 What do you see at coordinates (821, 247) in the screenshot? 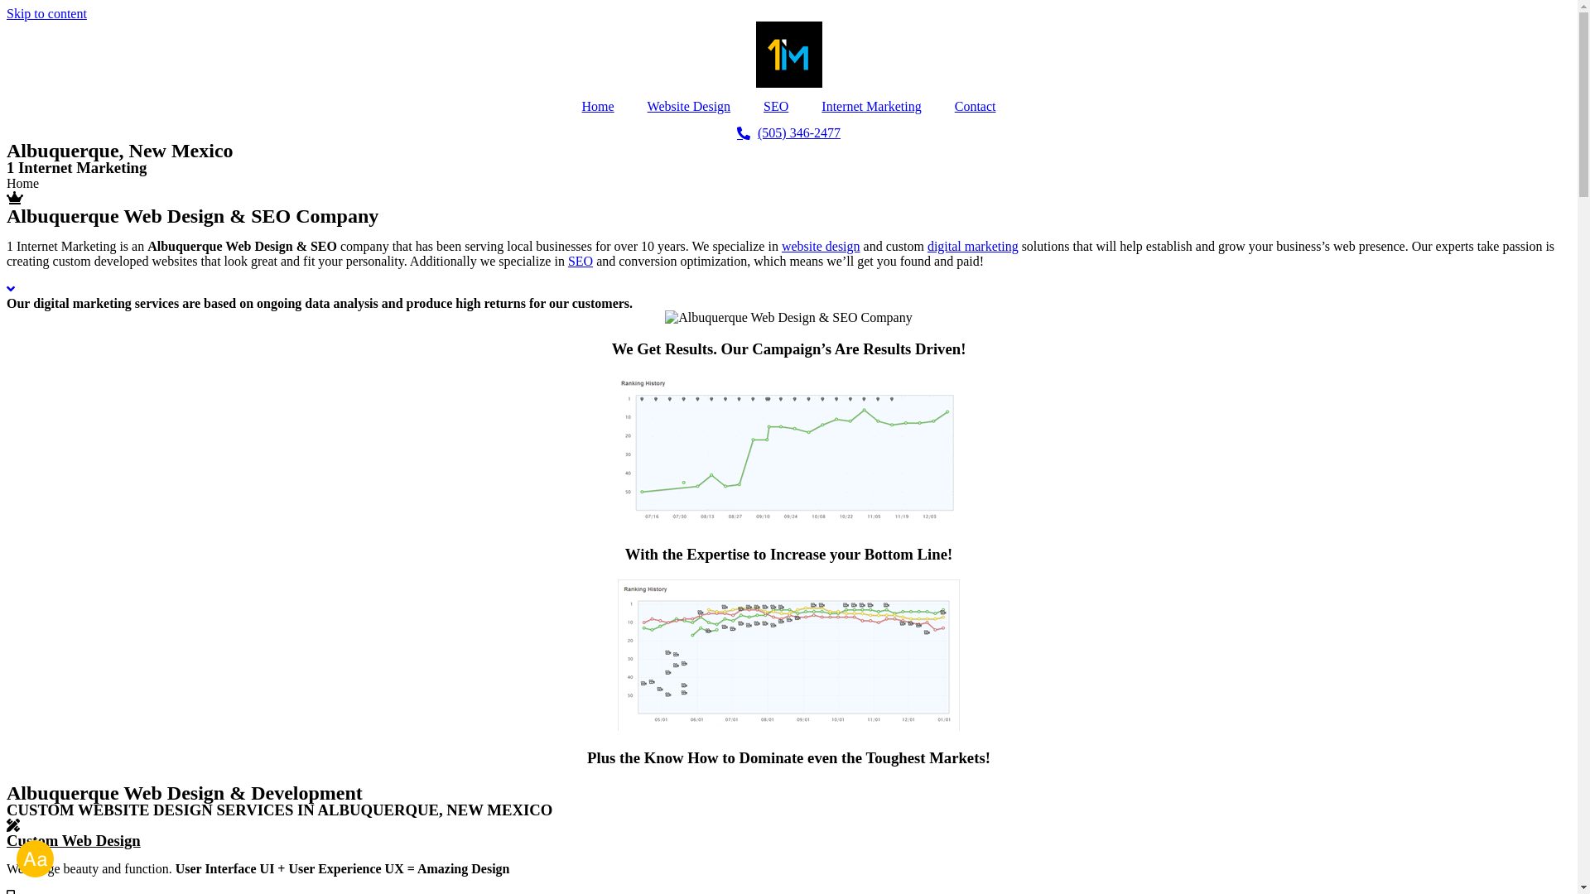
I see `website design` at bounding box center [821, 247].